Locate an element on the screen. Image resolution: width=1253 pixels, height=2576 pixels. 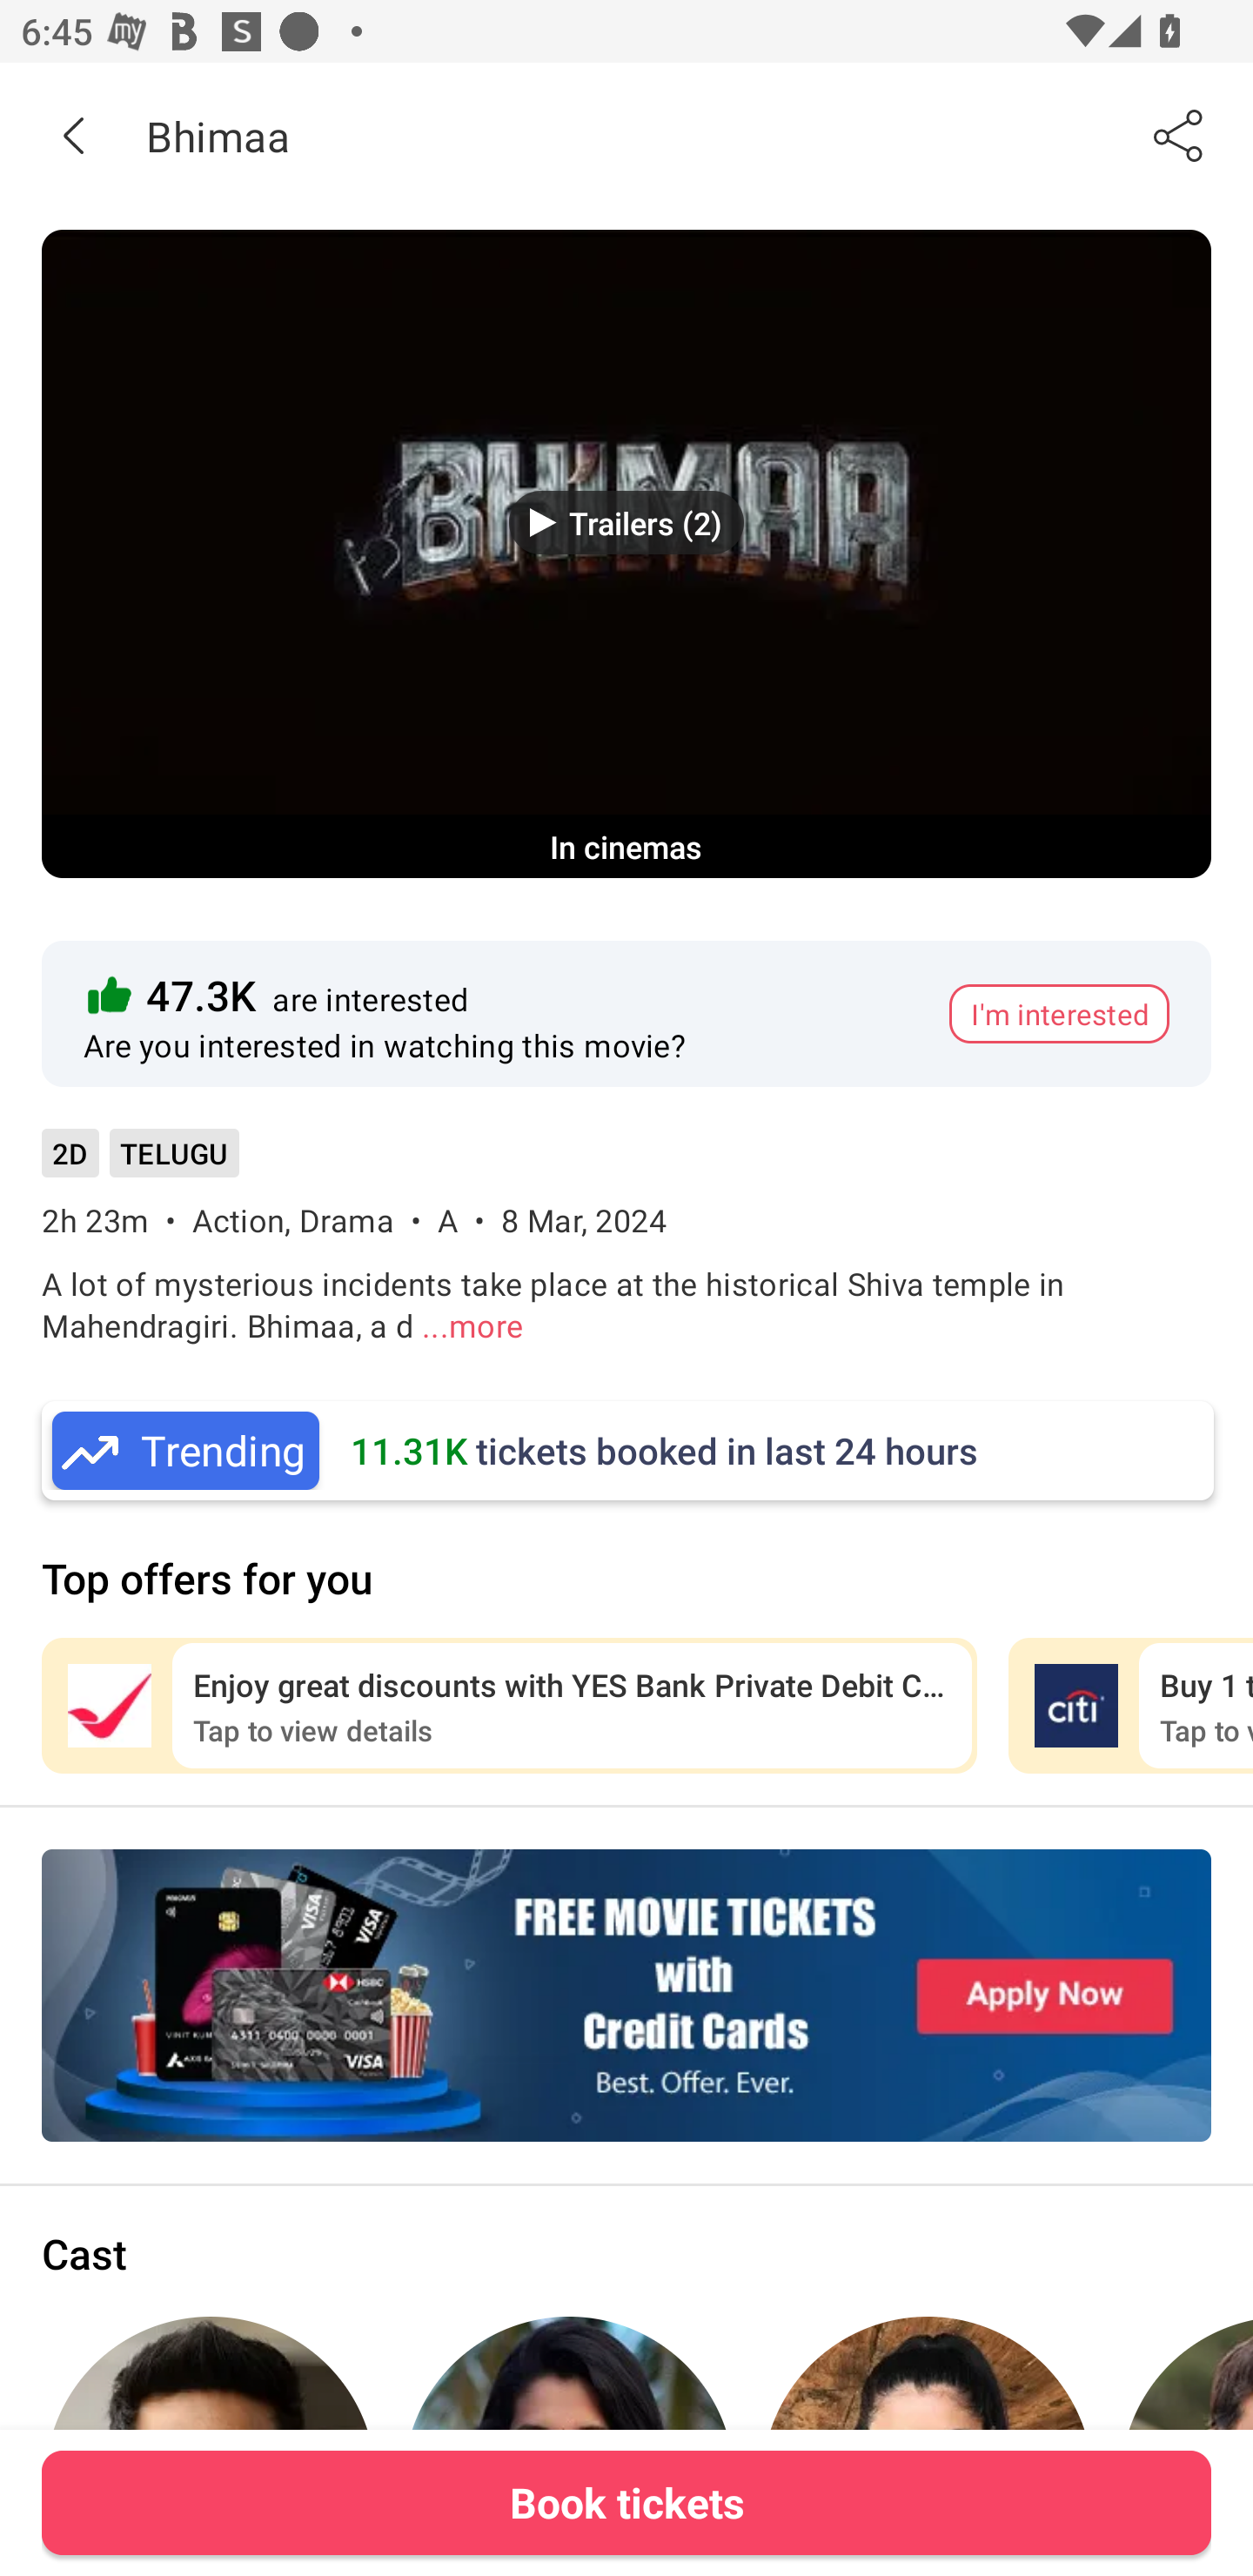
Share is located at coordinates (1180, 135).